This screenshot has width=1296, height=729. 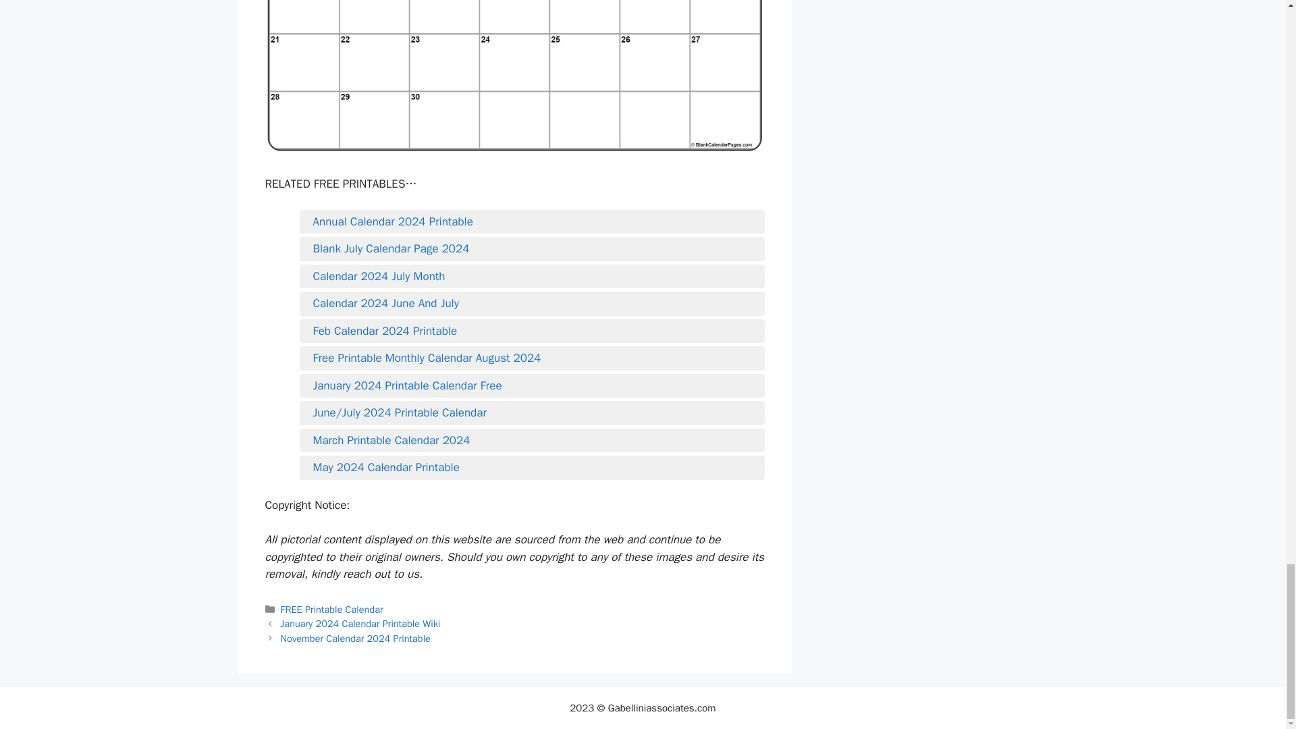 I want to click on January 2024 Printable Calendar Free, so click(x=532, y=386).